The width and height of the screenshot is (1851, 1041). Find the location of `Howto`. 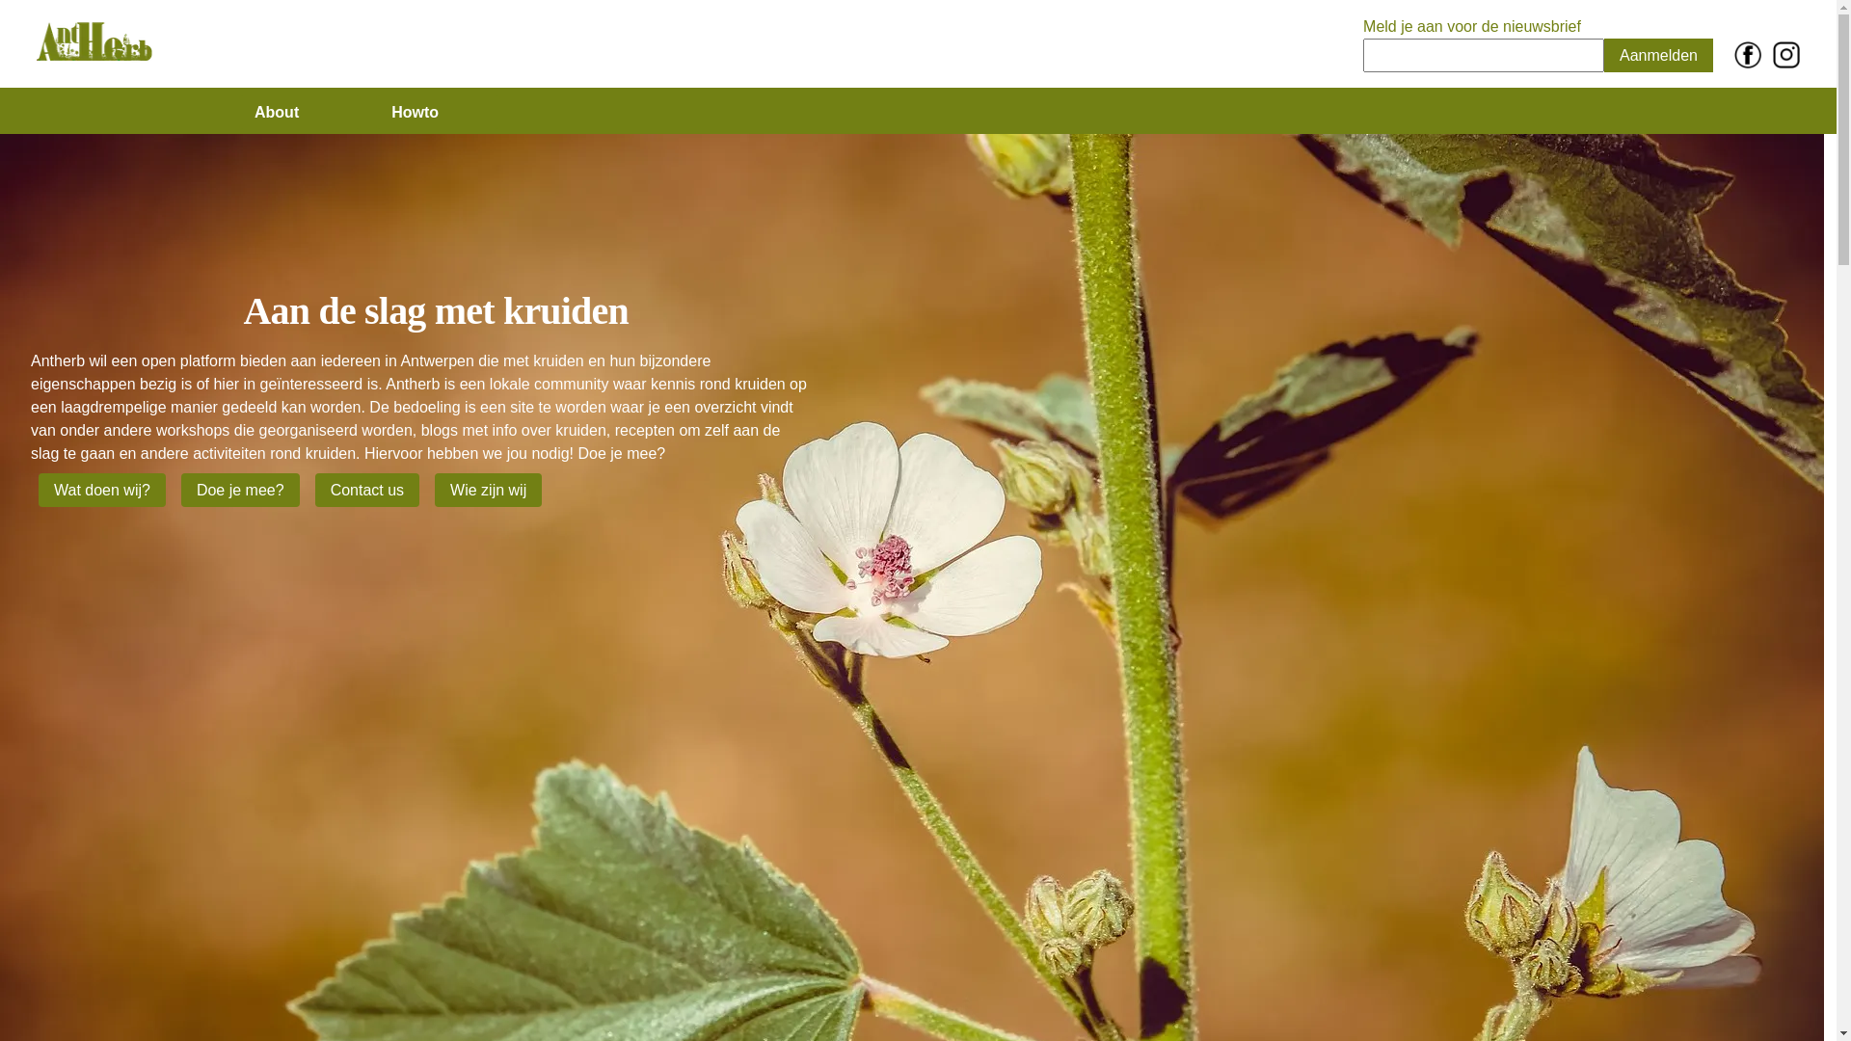

Howto is located at coordinates (438, 112).